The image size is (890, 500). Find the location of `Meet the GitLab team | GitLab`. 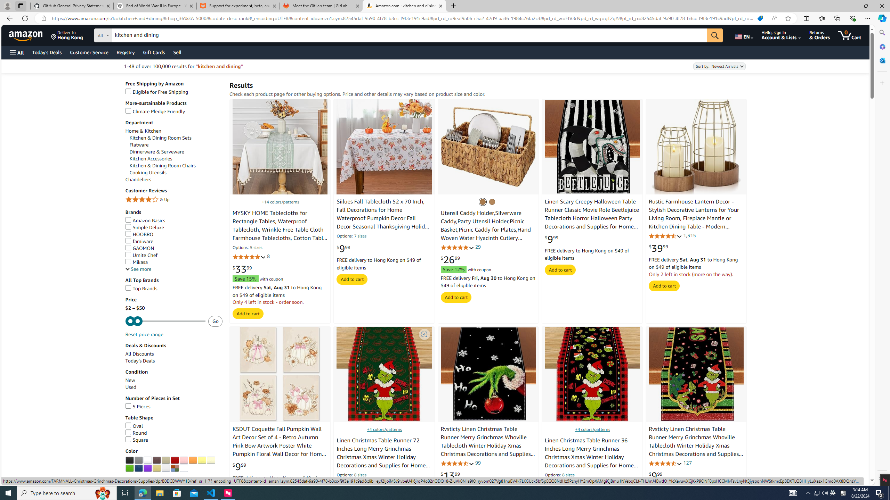

Meet the GitLab team | GitLab is located at coordinates (321, 6).